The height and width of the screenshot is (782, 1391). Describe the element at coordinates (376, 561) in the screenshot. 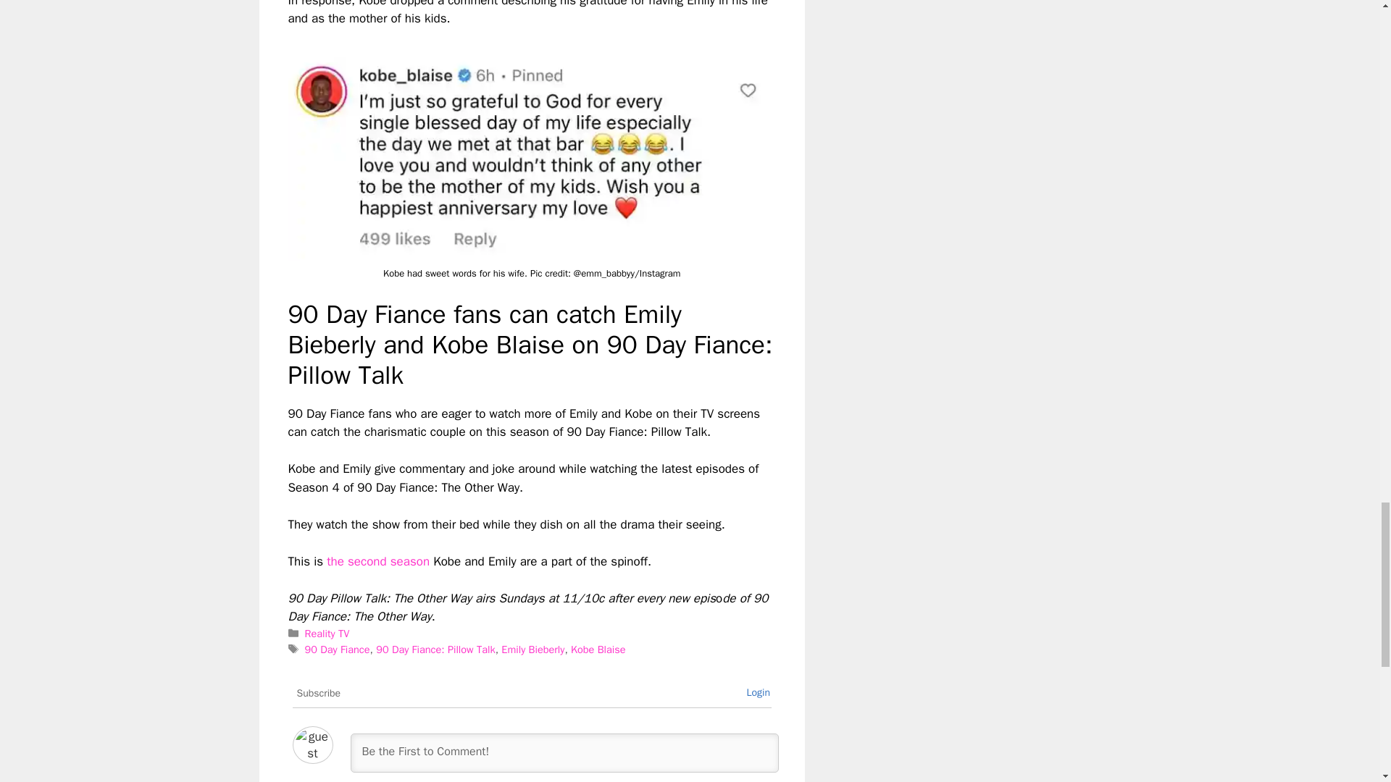

I see `the second season` at that location.